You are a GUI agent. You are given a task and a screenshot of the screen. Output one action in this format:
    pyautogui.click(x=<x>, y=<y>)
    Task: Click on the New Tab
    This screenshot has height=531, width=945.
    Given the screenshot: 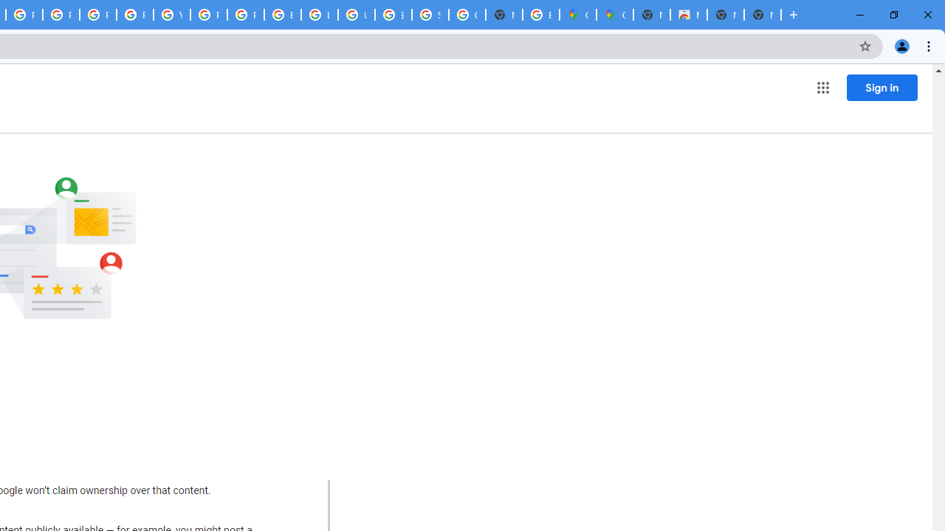 What is the action you would take?
    pyautogui.click(x=651, y=15)
    